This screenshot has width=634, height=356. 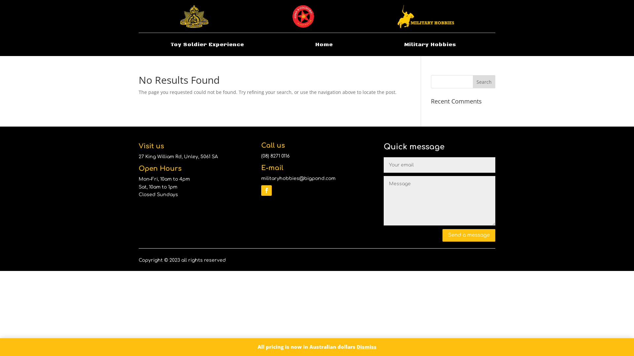 What do you see at coordinates (367, 347) in the screenshot?
I see `Dismiss` at bounding box center [367, 347].